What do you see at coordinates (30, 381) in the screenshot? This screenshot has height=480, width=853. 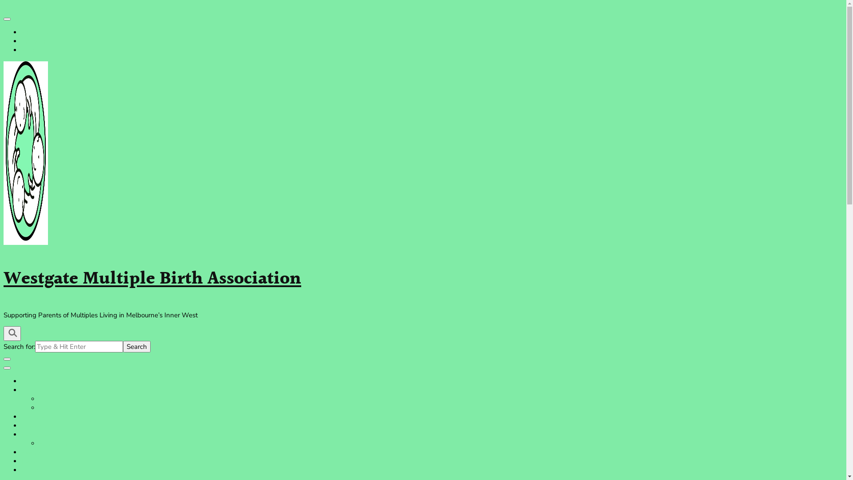 I see `Home` at bounding box center [30, 381].